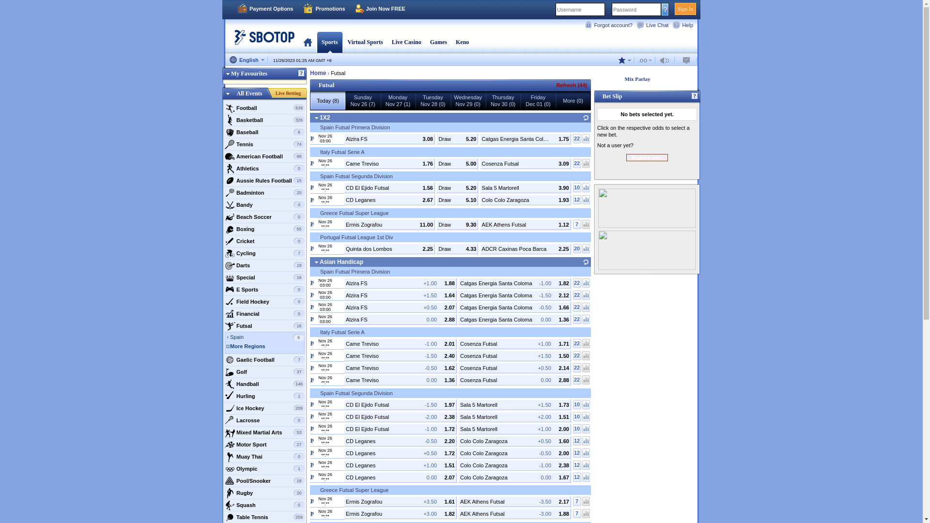  I want to click on Upcoming live, so click(311, 380).